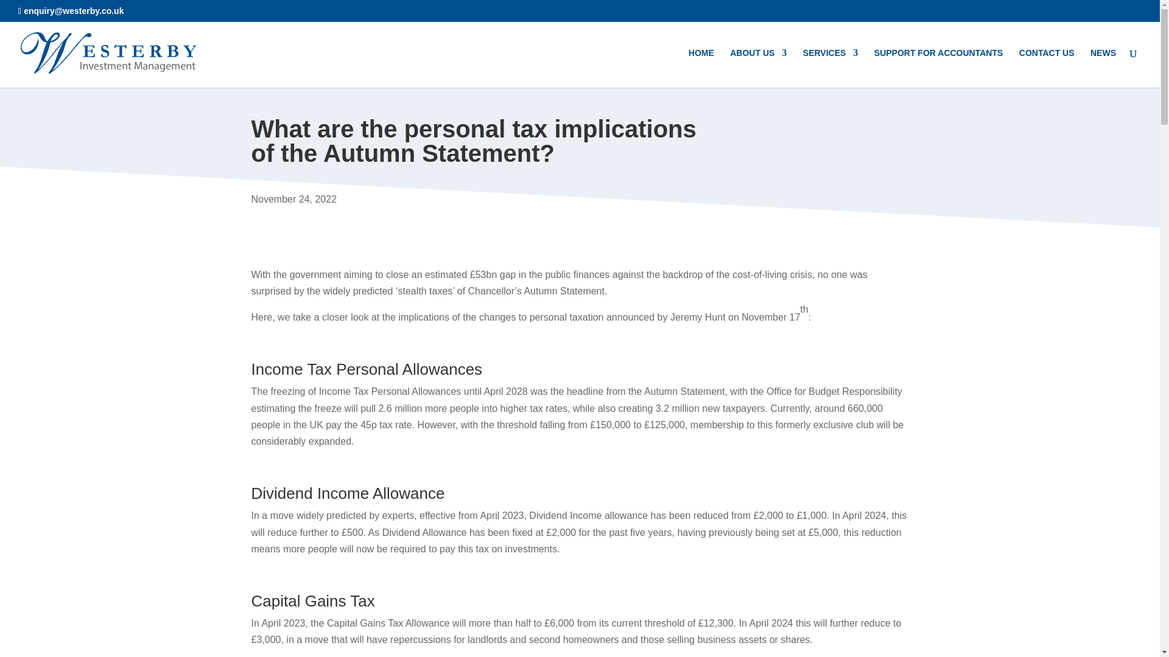 The height and width of the screenshot is (657, 1169). Describe the element at coordinates (830, 68) in the screenshot. I see `SERVICES` at that location.